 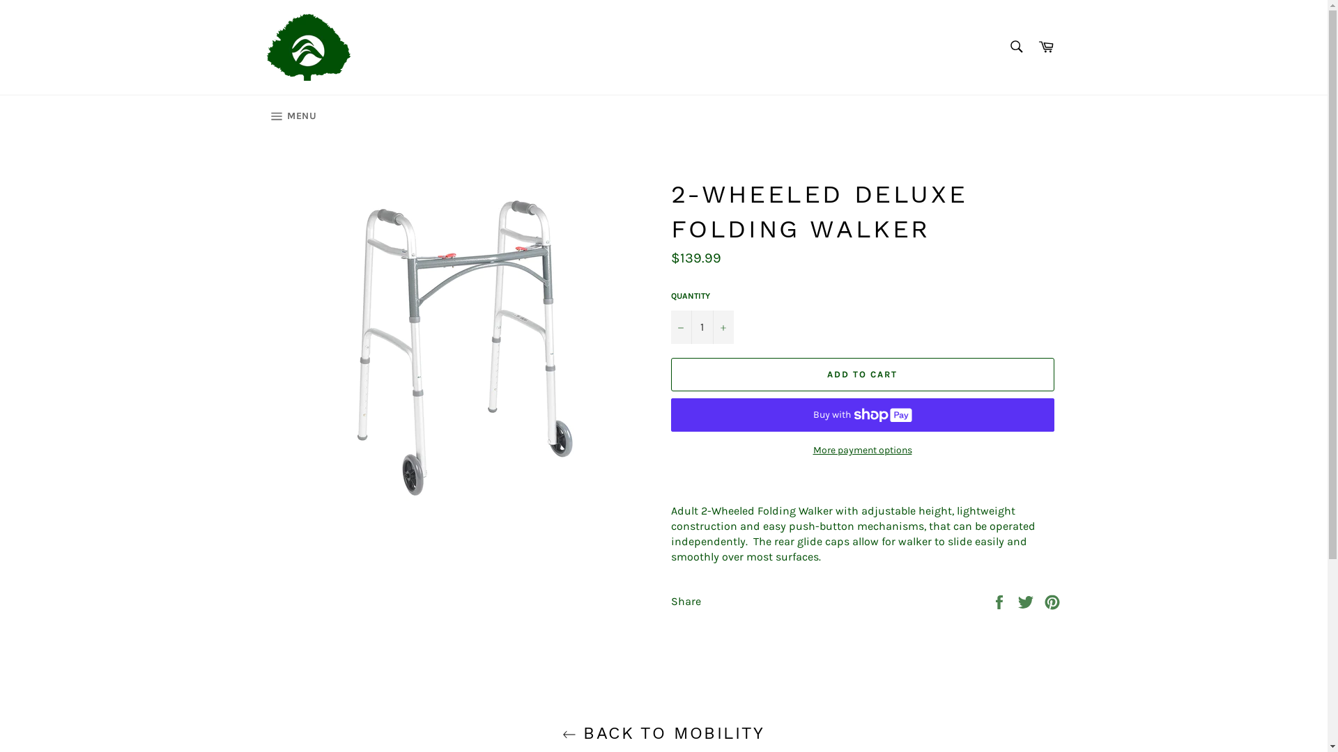 I want to click on Share on Facebook, so click(x=1001, y=600).